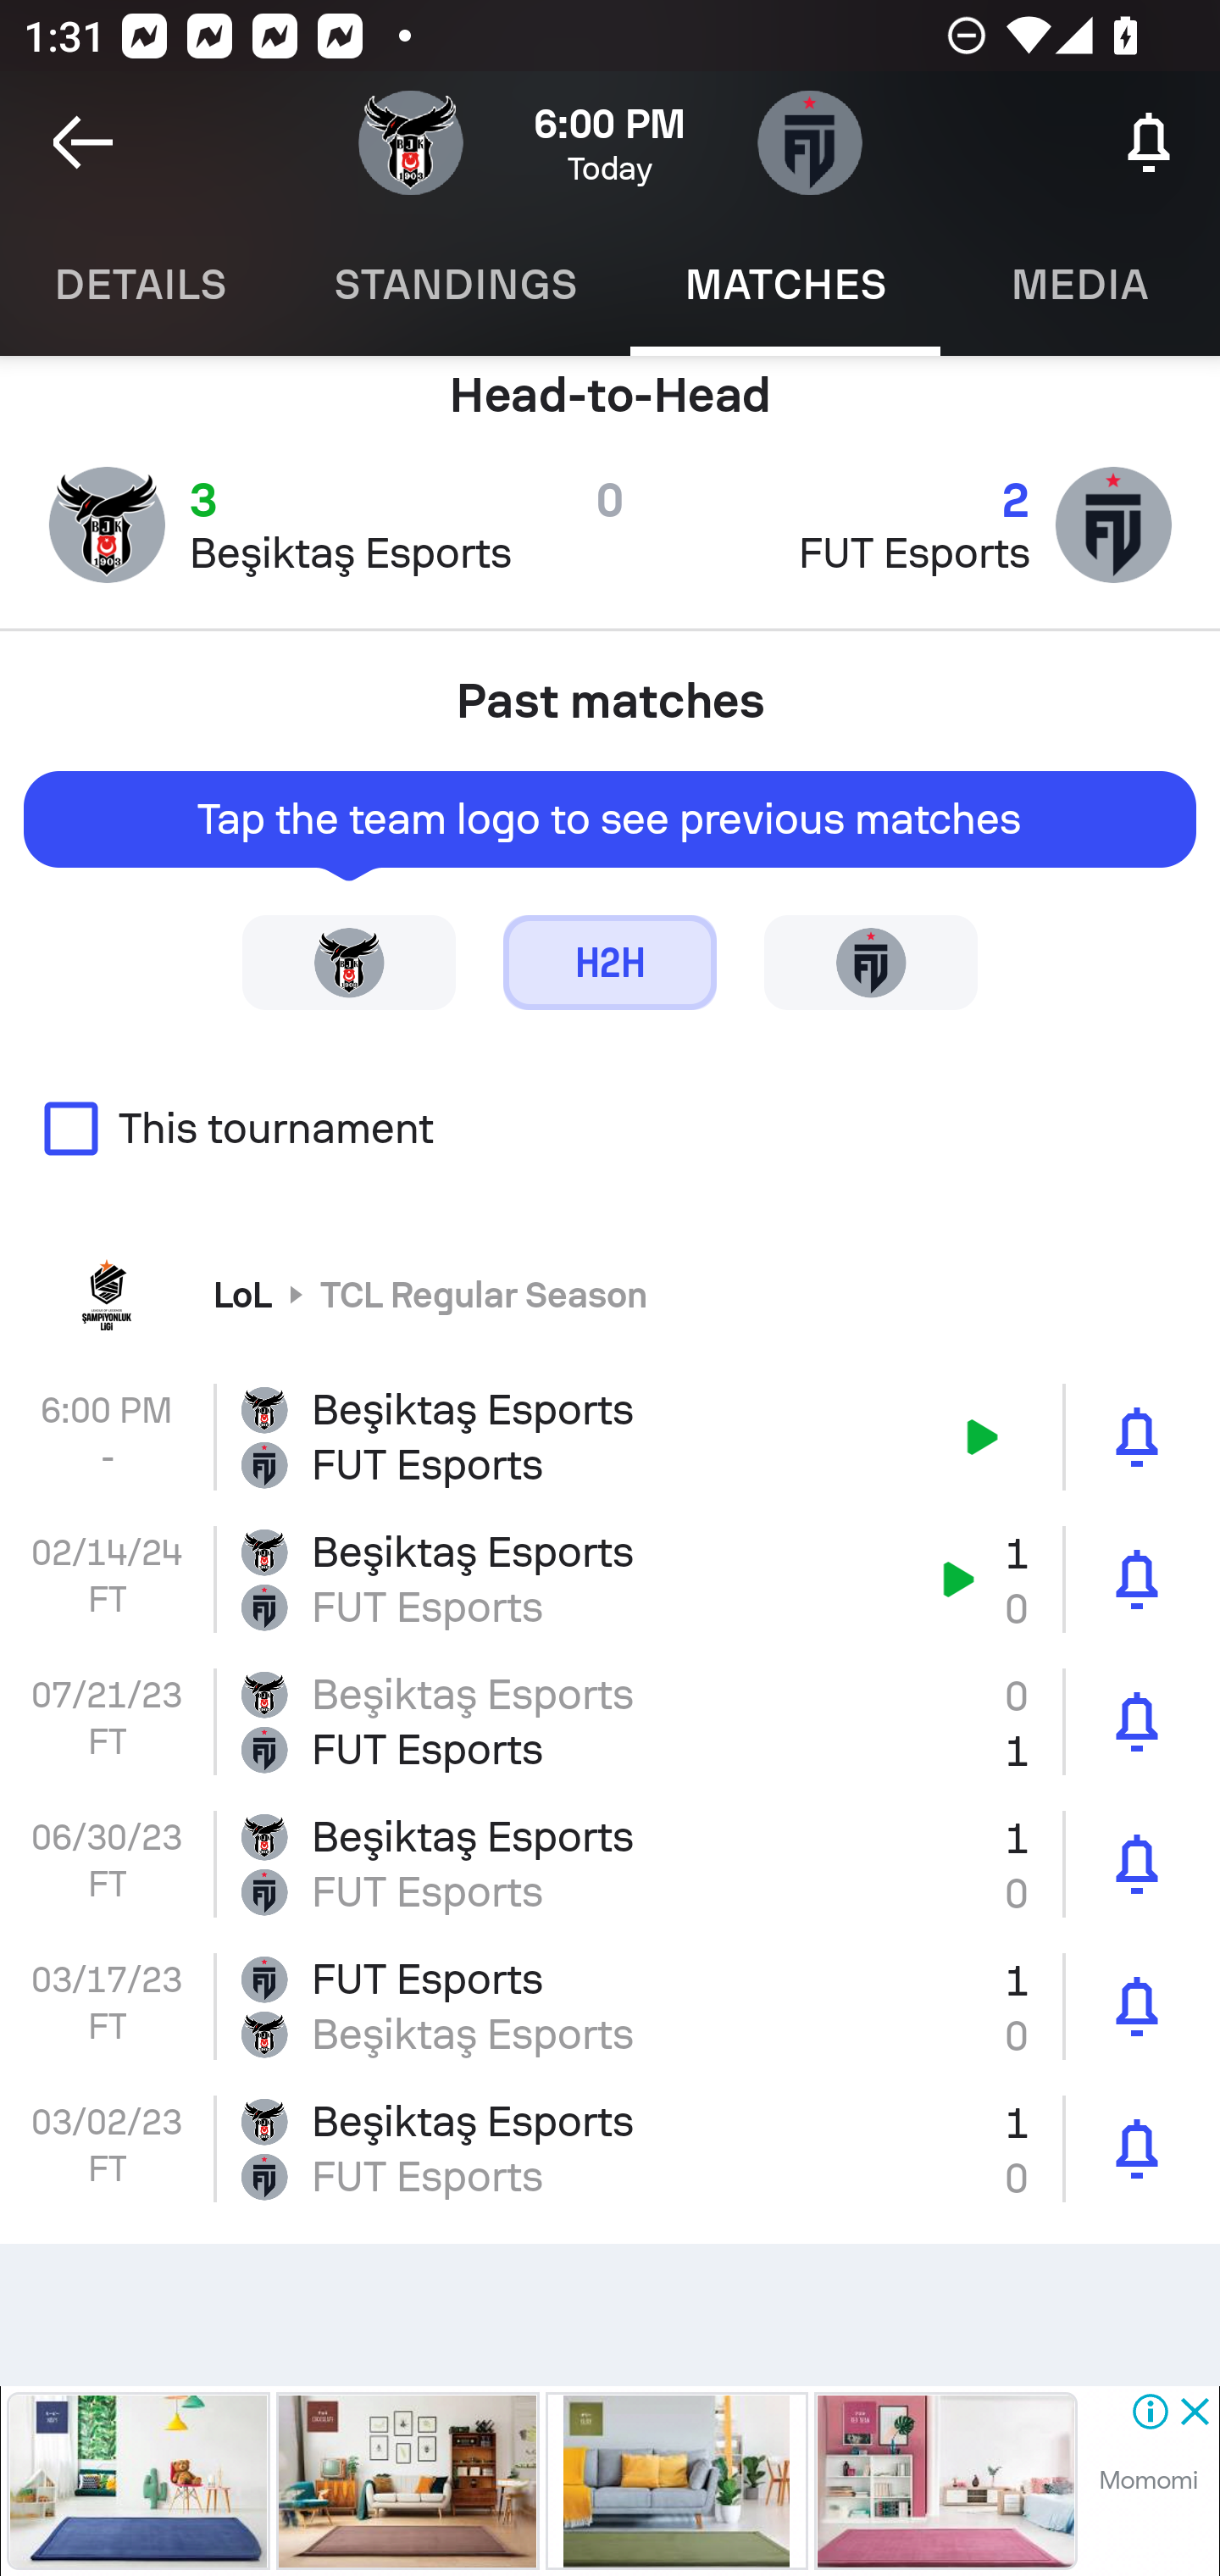 Image resolution: width=1220 pixels, height=2576 pixels. I want to click on H2H, so click(610, 962).